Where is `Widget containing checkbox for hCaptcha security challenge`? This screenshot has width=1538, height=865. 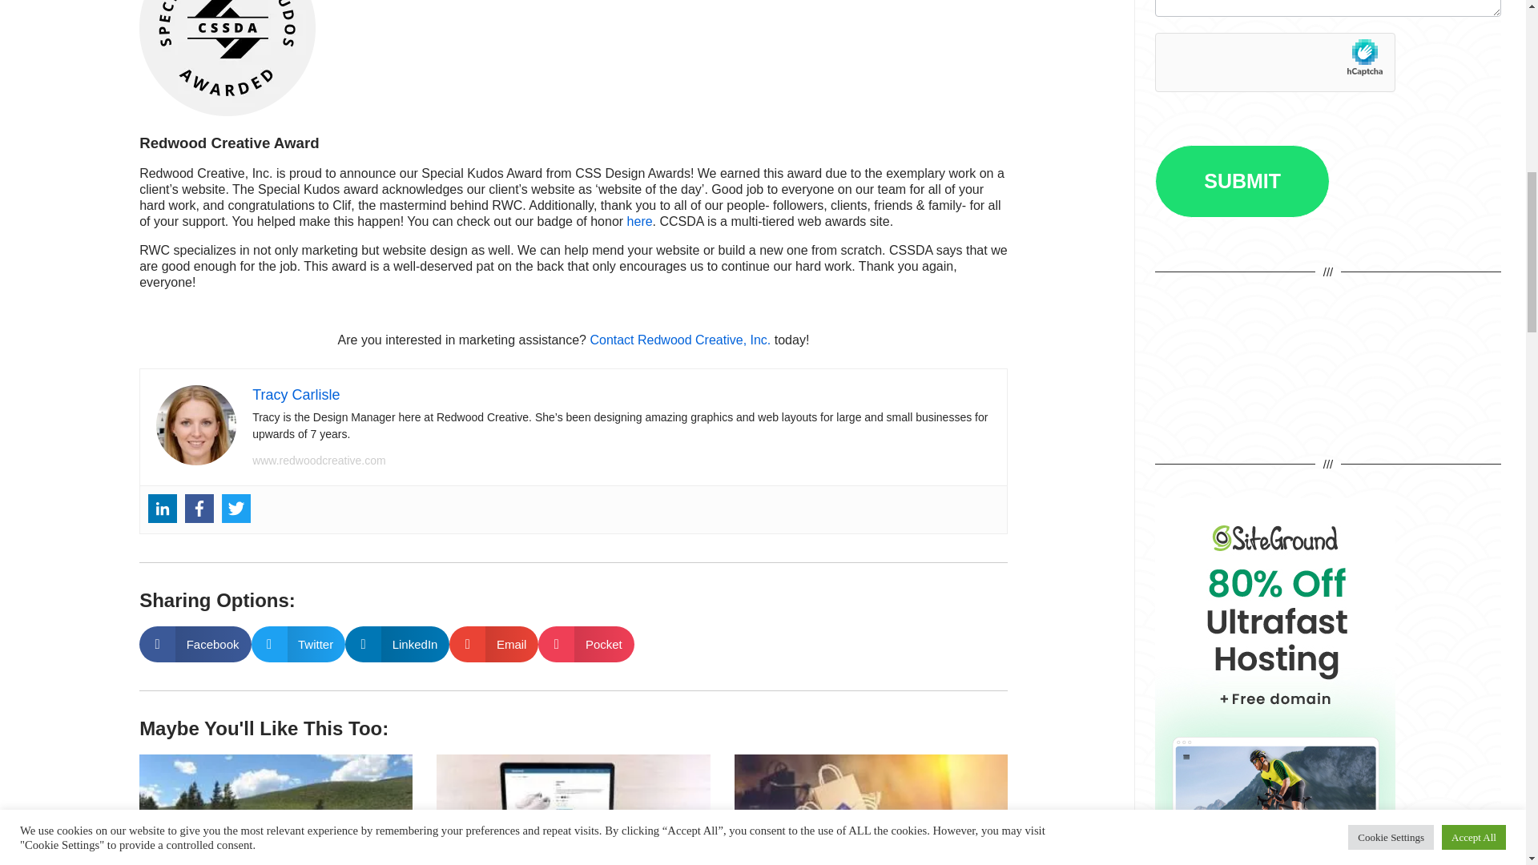 Widget containing checkbox for hCaptcha security challenge is located at coordinates (1276, 64).